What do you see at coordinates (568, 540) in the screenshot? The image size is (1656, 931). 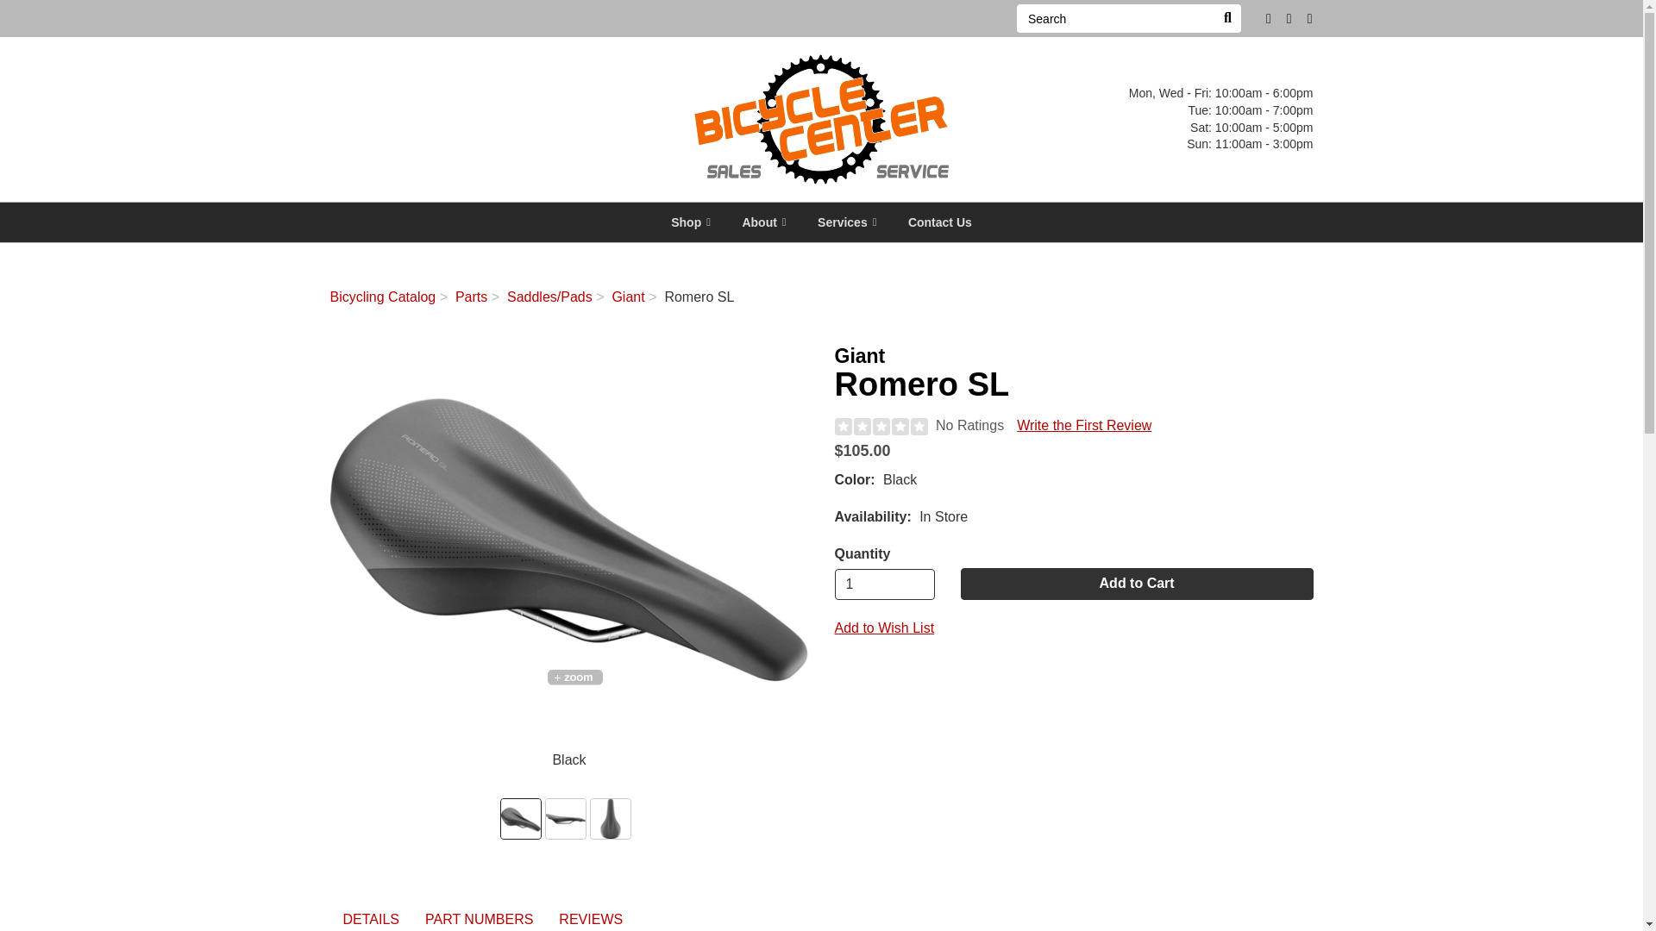 I see `Giant Romero SL Black` at bounding box center [568, 540].